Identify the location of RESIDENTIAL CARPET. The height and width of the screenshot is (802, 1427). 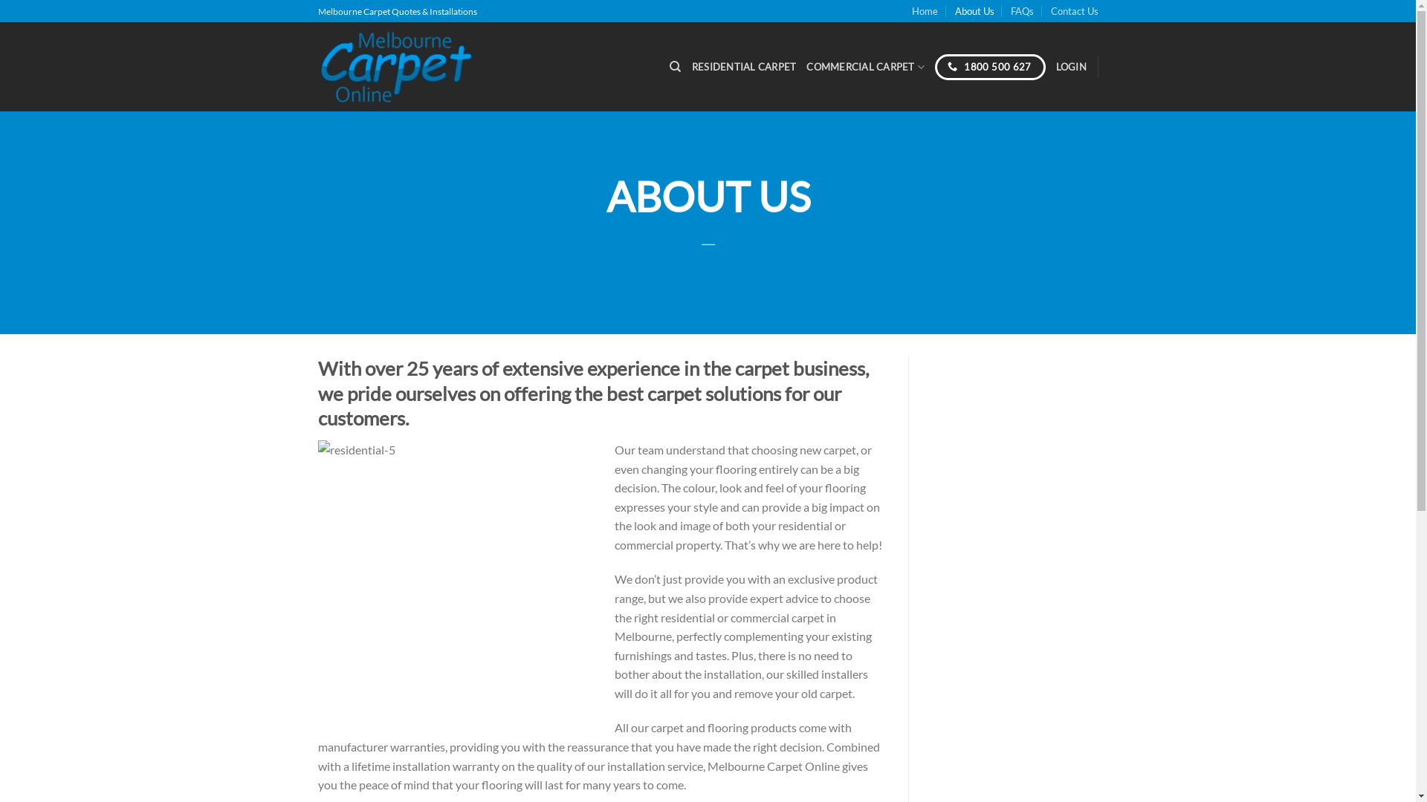
(745, 67).